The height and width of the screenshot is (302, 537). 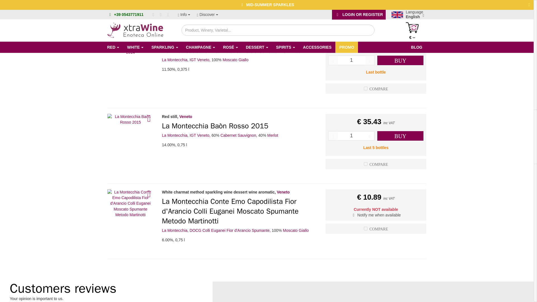 What do you see at coordinates (366, 164) in the screenshot?
I see `on` at bounding box center [366, 164].